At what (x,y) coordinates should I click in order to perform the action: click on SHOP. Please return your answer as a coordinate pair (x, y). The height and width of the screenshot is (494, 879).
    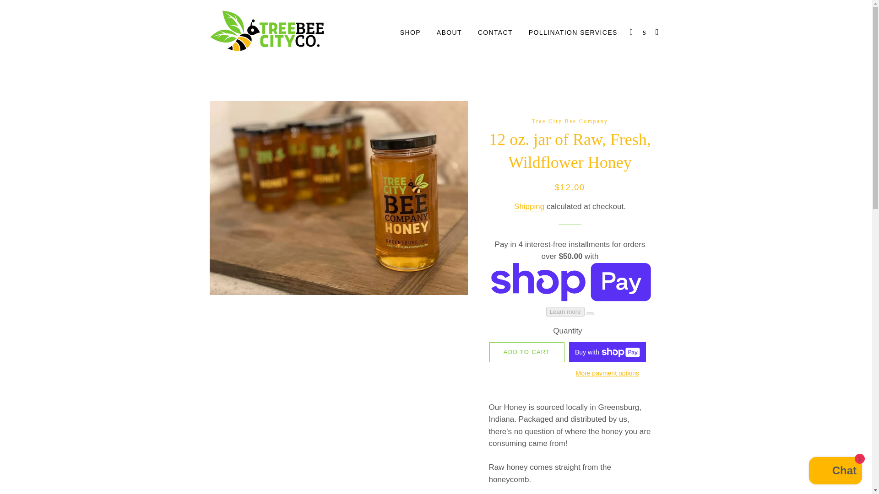
    Looking at the image, I should click on (410, 33).